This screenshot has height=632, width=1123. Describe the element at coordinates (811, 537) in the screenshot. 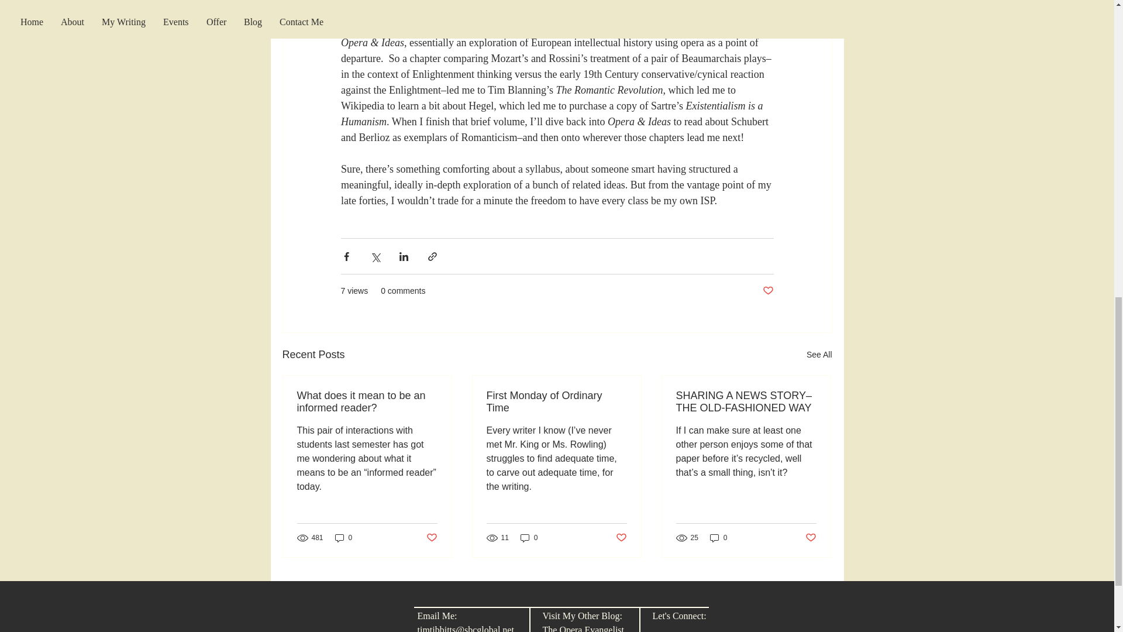

I see `Post not marked as liked` at that location.